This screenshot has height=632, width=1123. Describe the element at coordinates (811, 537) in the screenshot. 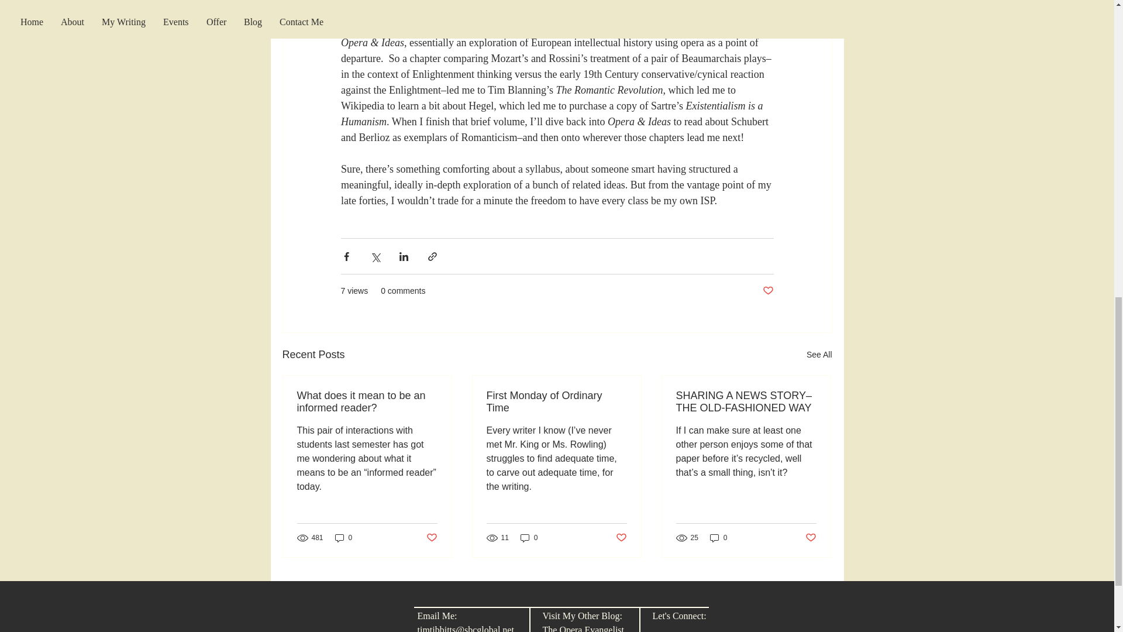

I see `Post not marked as liked` at that location.